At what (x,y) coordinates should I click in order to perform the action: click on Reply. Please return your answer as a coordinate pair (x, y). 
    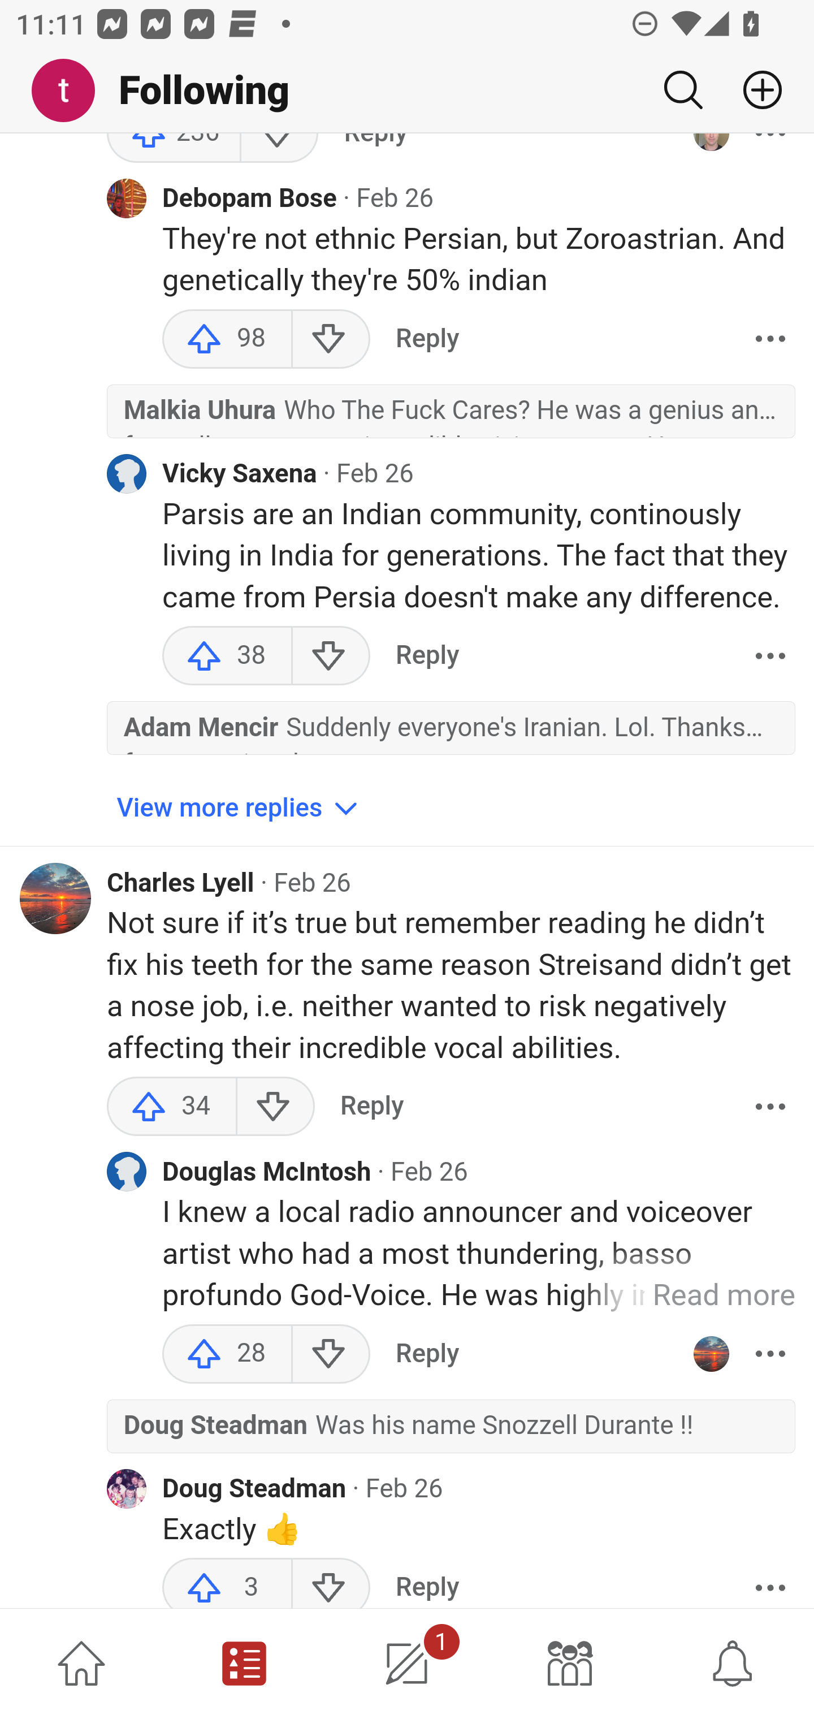
    Looking at the image, I should click on (427, 1584).